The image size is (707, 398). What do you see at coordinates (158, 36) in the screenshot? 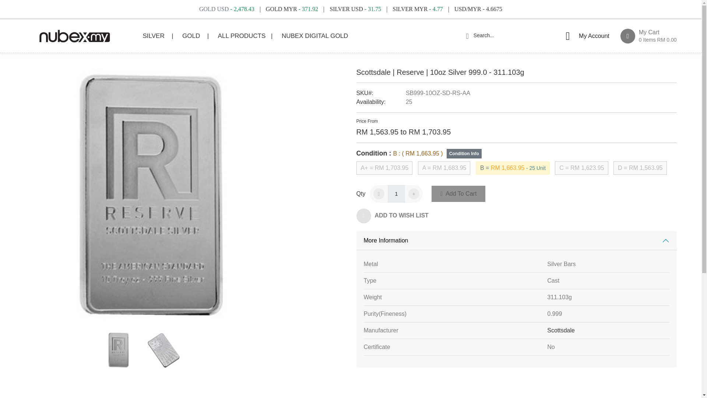
I see `SILVER` at bounding box center [158, 36].